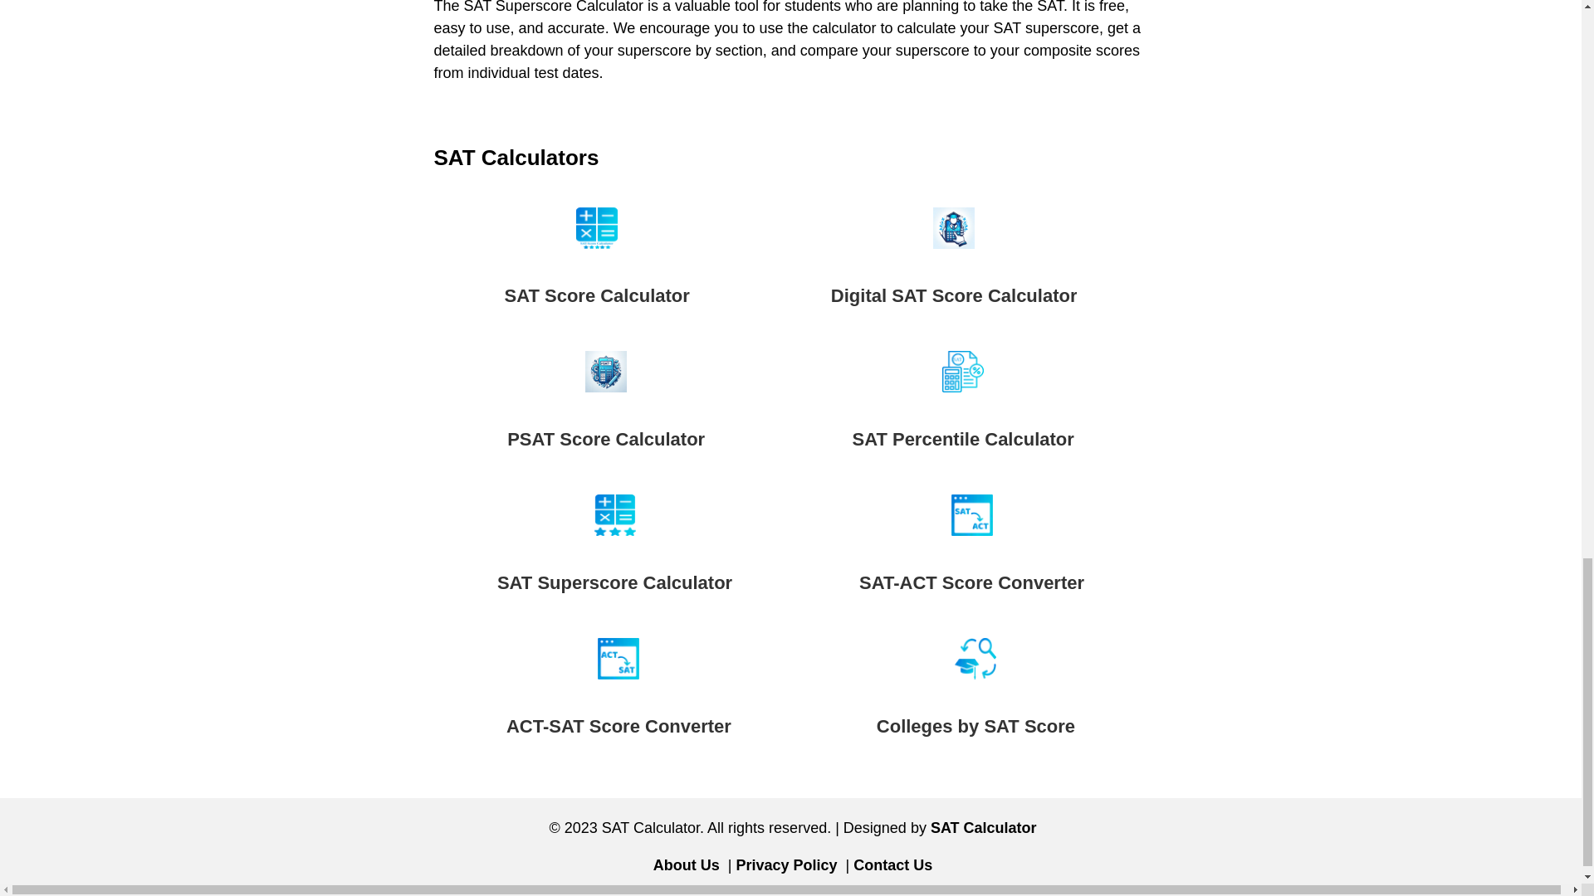 Image resolution: width=1594 pixels, height=896 pixels. I want to click on About Us, so click(687, 864).